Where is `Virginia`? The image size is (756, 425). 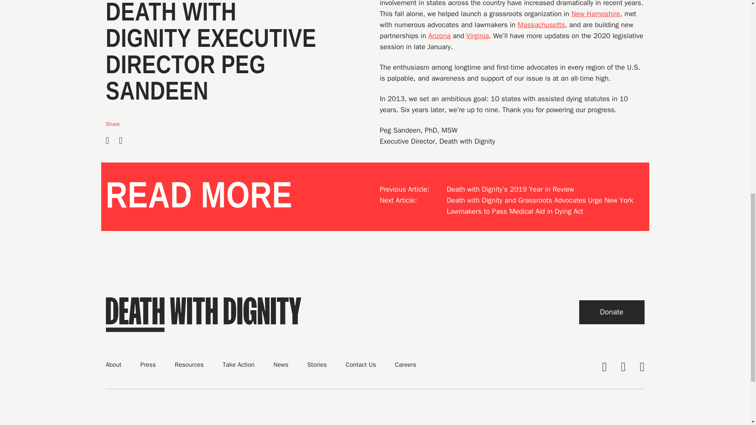
Virginia is located at coordinates (477, 35).